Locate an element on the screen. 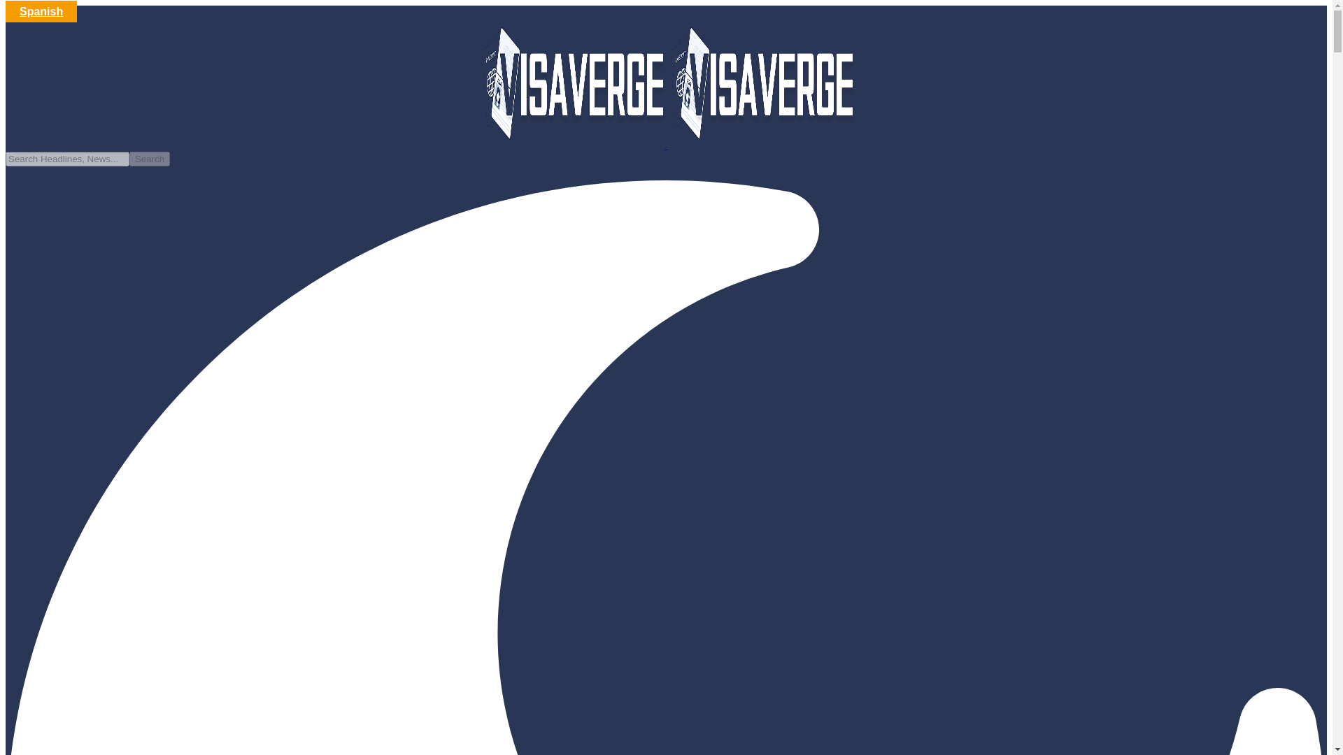 The width and height of the screenshot is (1343, 755). Search is located at coordinates (150, 159).